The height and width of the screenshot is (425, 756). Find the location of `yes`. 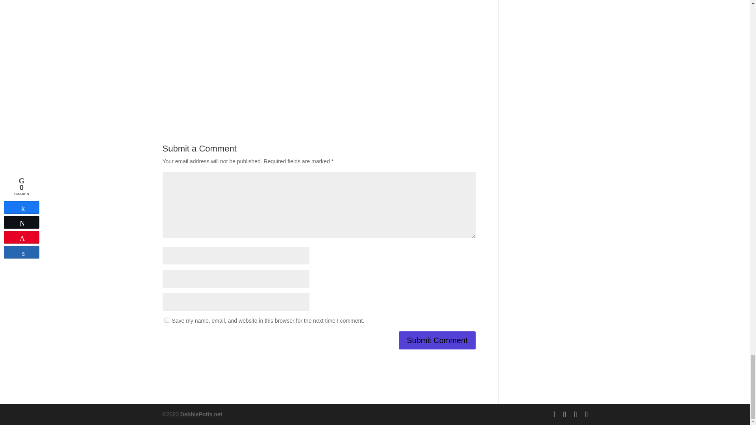

yes is located at coordinates (166, 320).